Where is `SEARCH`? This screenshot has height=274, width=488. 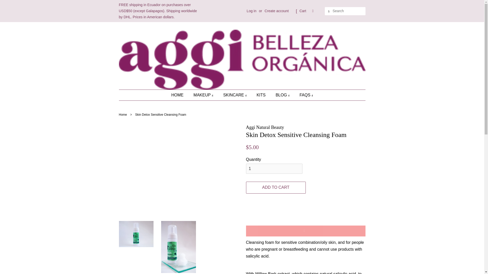 SEARCH is located at coordinates (329, 11).